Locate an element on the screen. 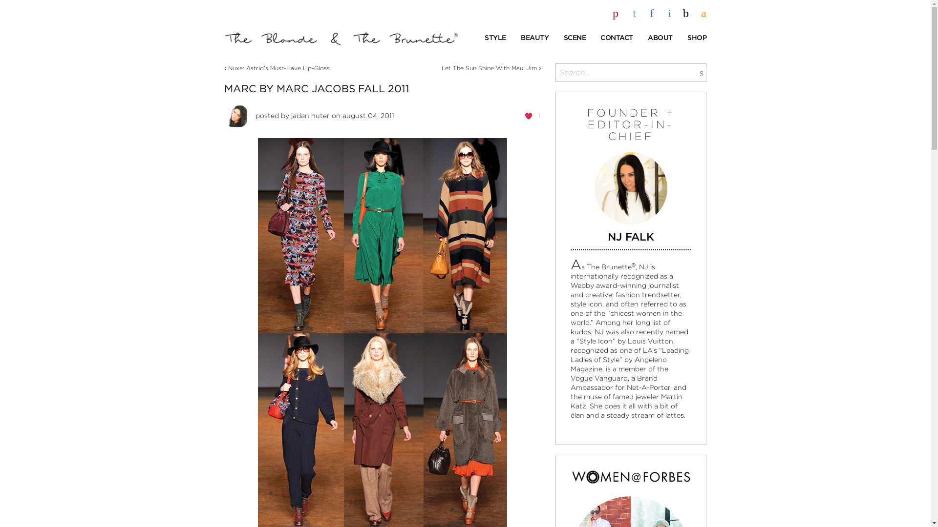 The width and height of the screenshot is (938, 527). ABOUT is located at coordinates (660, 38).